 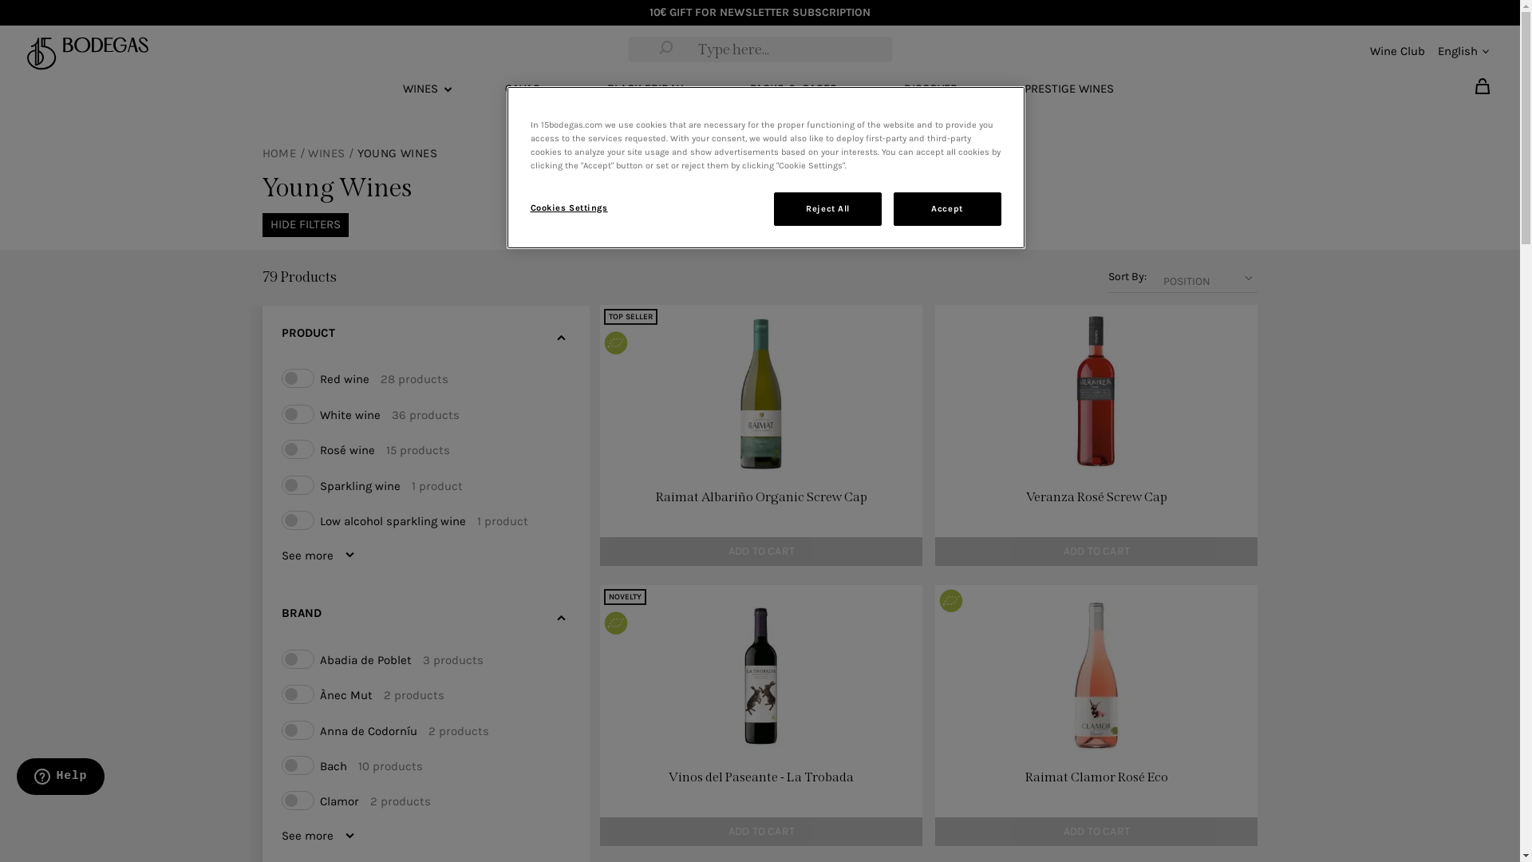 I want to click on WINES, so click(x=328, y=153).